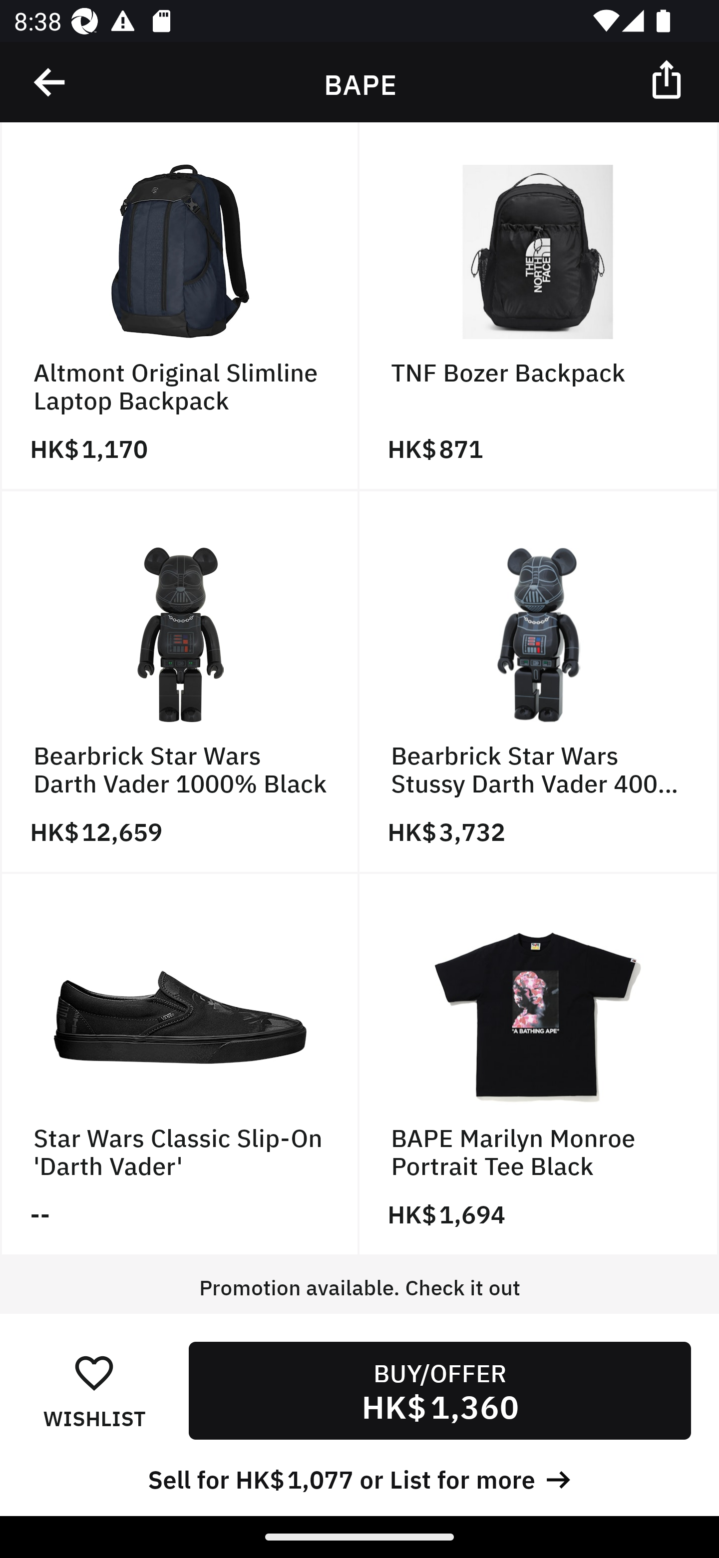 The image size is (719, 1558). I want to click on , so click(50, 82).